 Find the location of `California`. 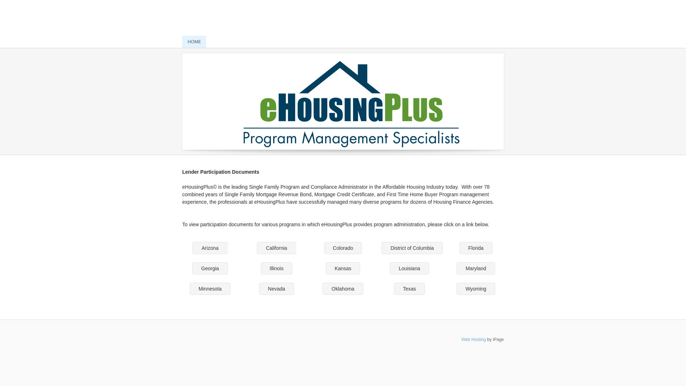

California is located at coordinates (277, 248).